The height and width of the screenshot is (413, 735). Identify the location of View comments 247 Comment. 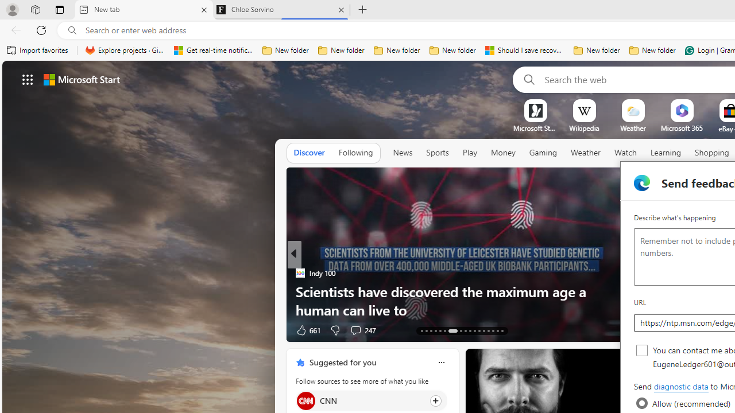
(363, 329).